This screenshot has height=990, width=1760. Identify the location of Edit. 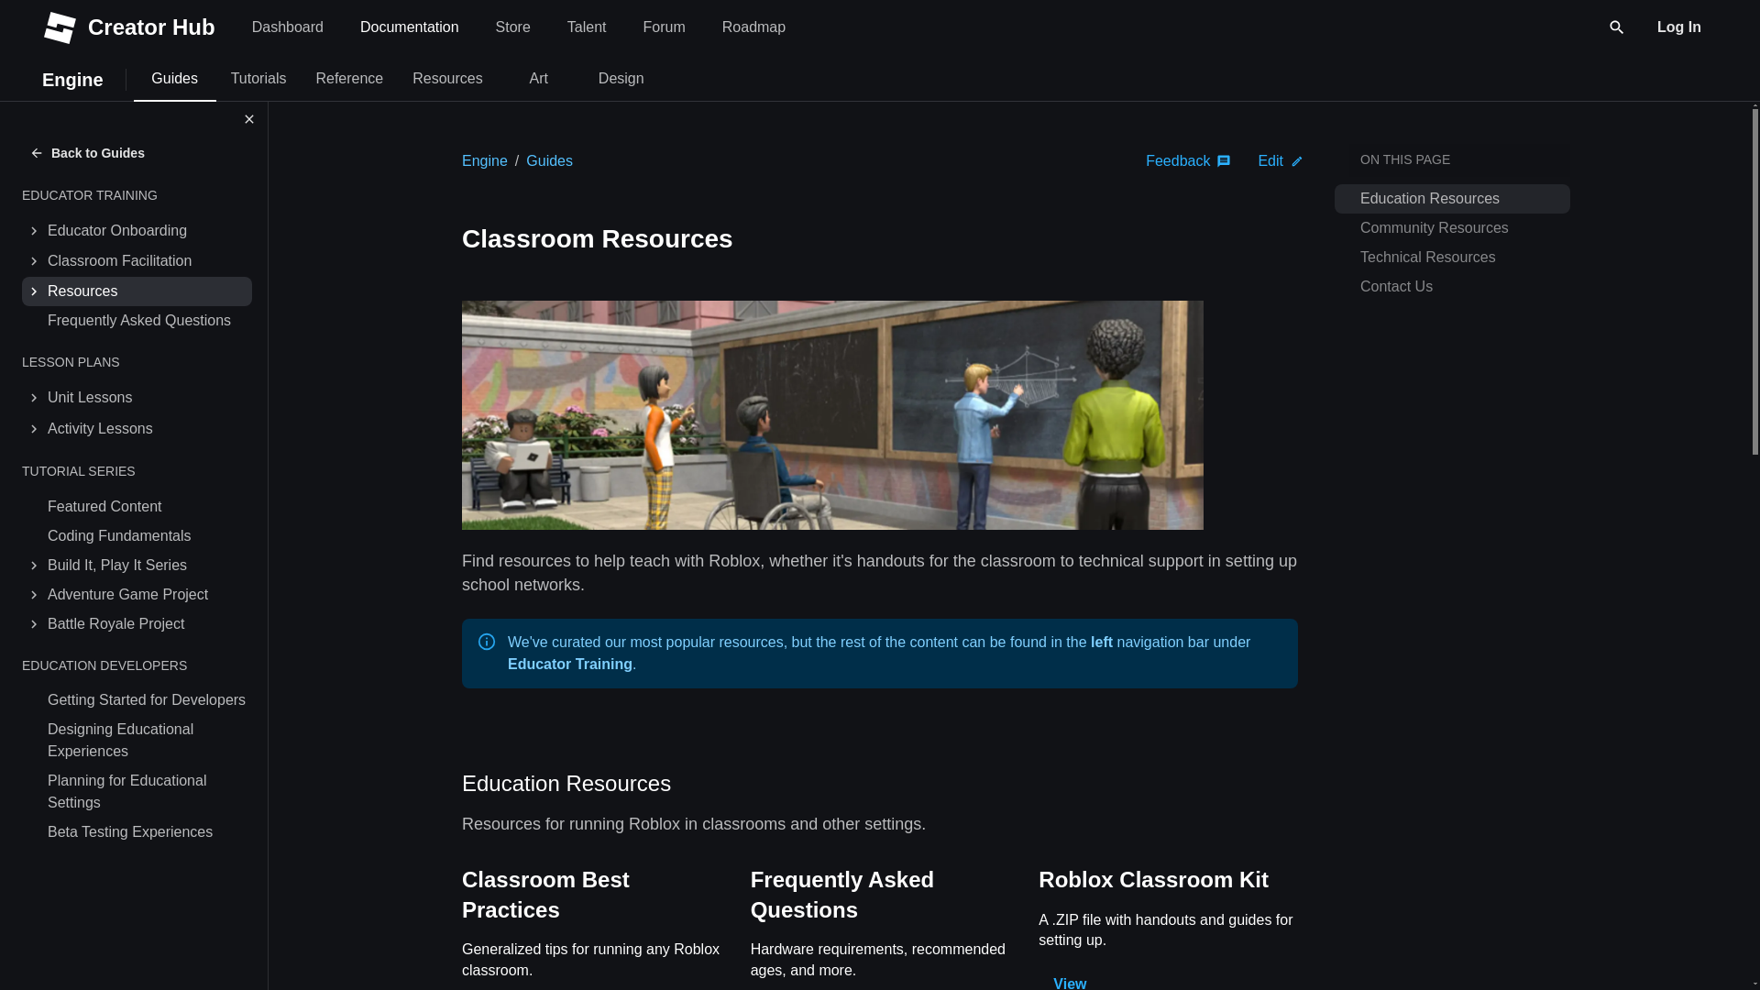
(409, 26).